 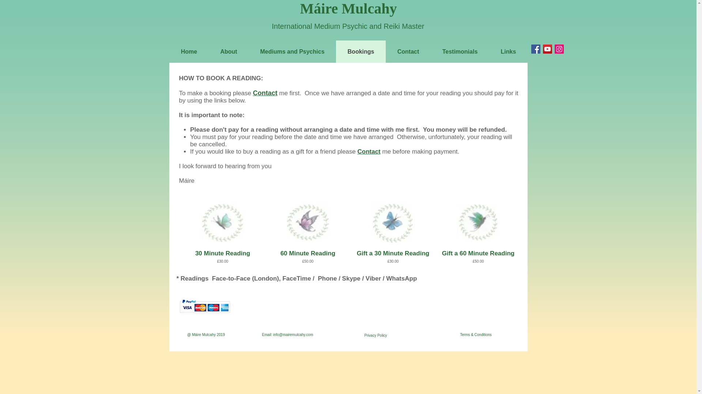 What do you see at coordinates (189, 51) in the screenshot?
I see `Home` at bounding box center [189, 51].